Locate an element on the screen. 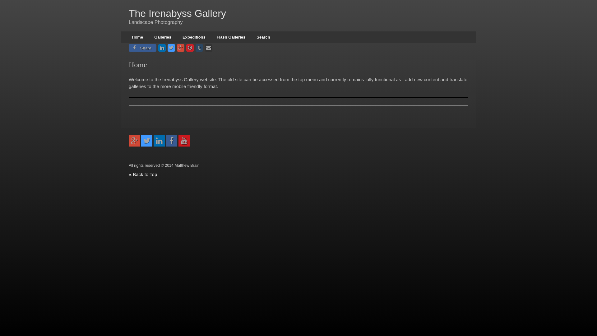  Back to Top is located at coordinates (143, 174).